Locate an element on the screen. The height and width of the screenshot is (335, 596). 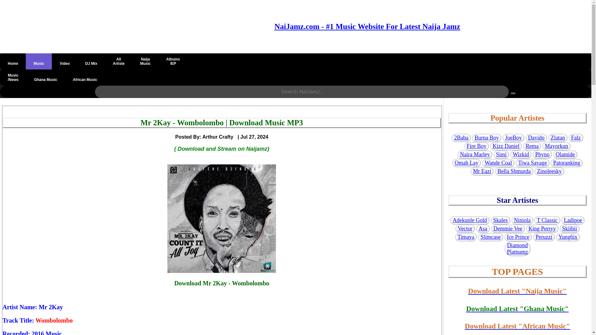
Search source code is located at coordinates (513, 93).